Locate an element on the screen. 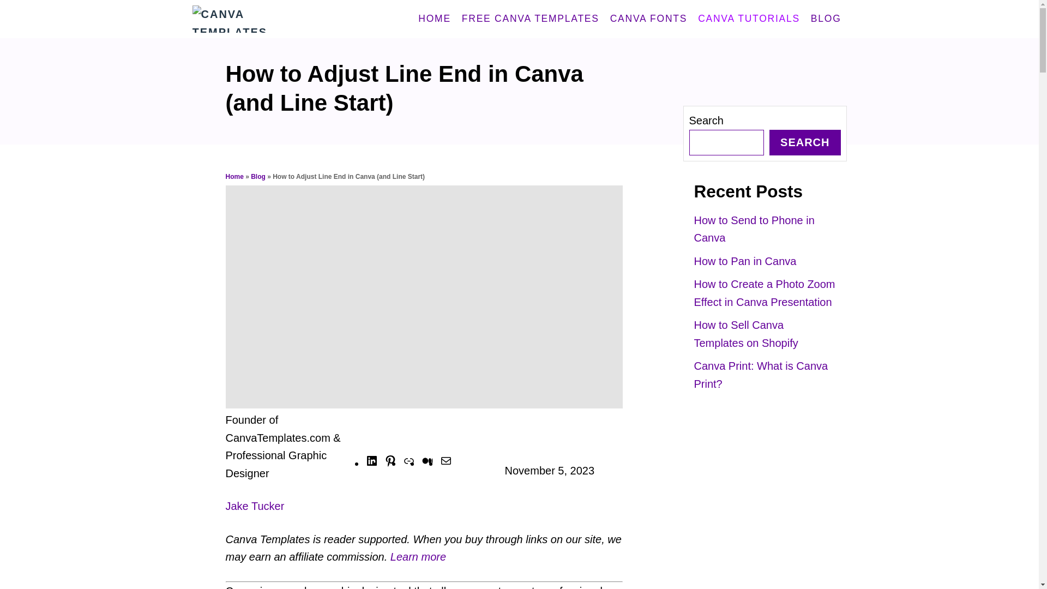 The height and width of the screenshot is (589, 1047). Canva Templates is located at coordinates (279, 19).